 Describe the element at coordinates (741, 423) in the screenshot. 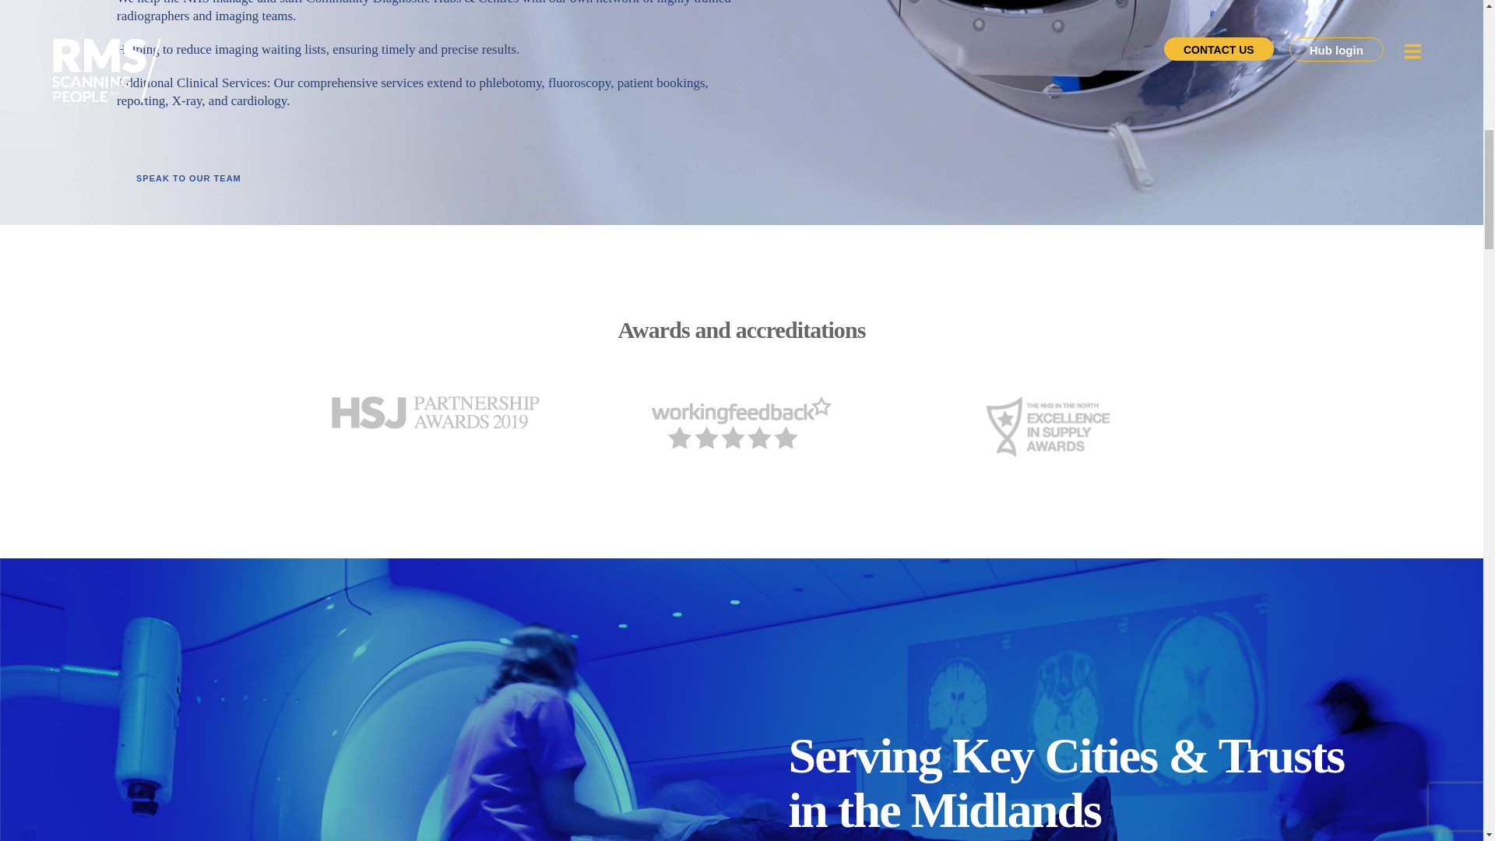

I see `Asset 3` at that location.